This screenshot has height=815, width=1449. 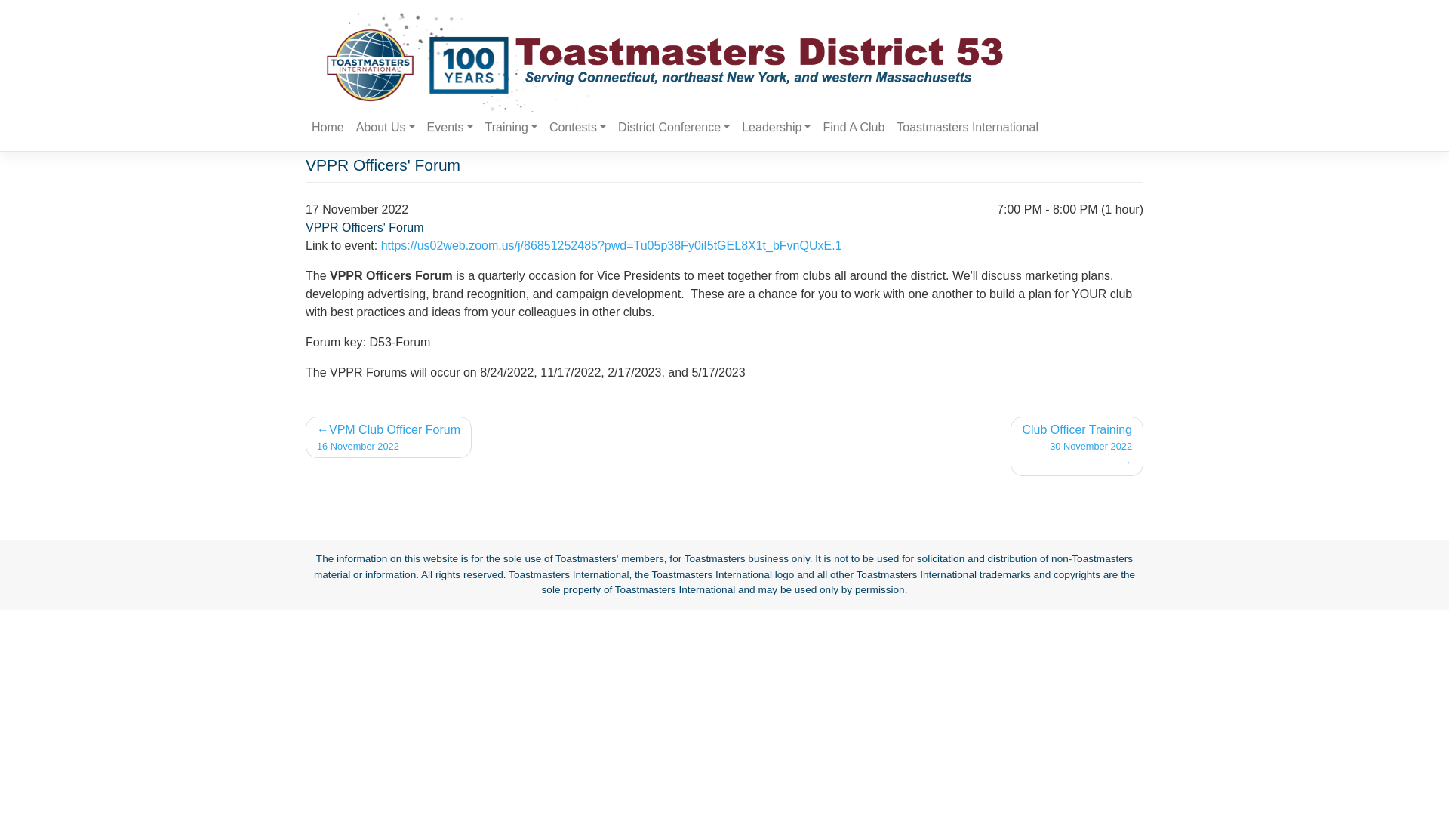 What do you see at coordinates (389, 436) in the screenshot?
I see `Find A Club` at bounding box center [389, 436].